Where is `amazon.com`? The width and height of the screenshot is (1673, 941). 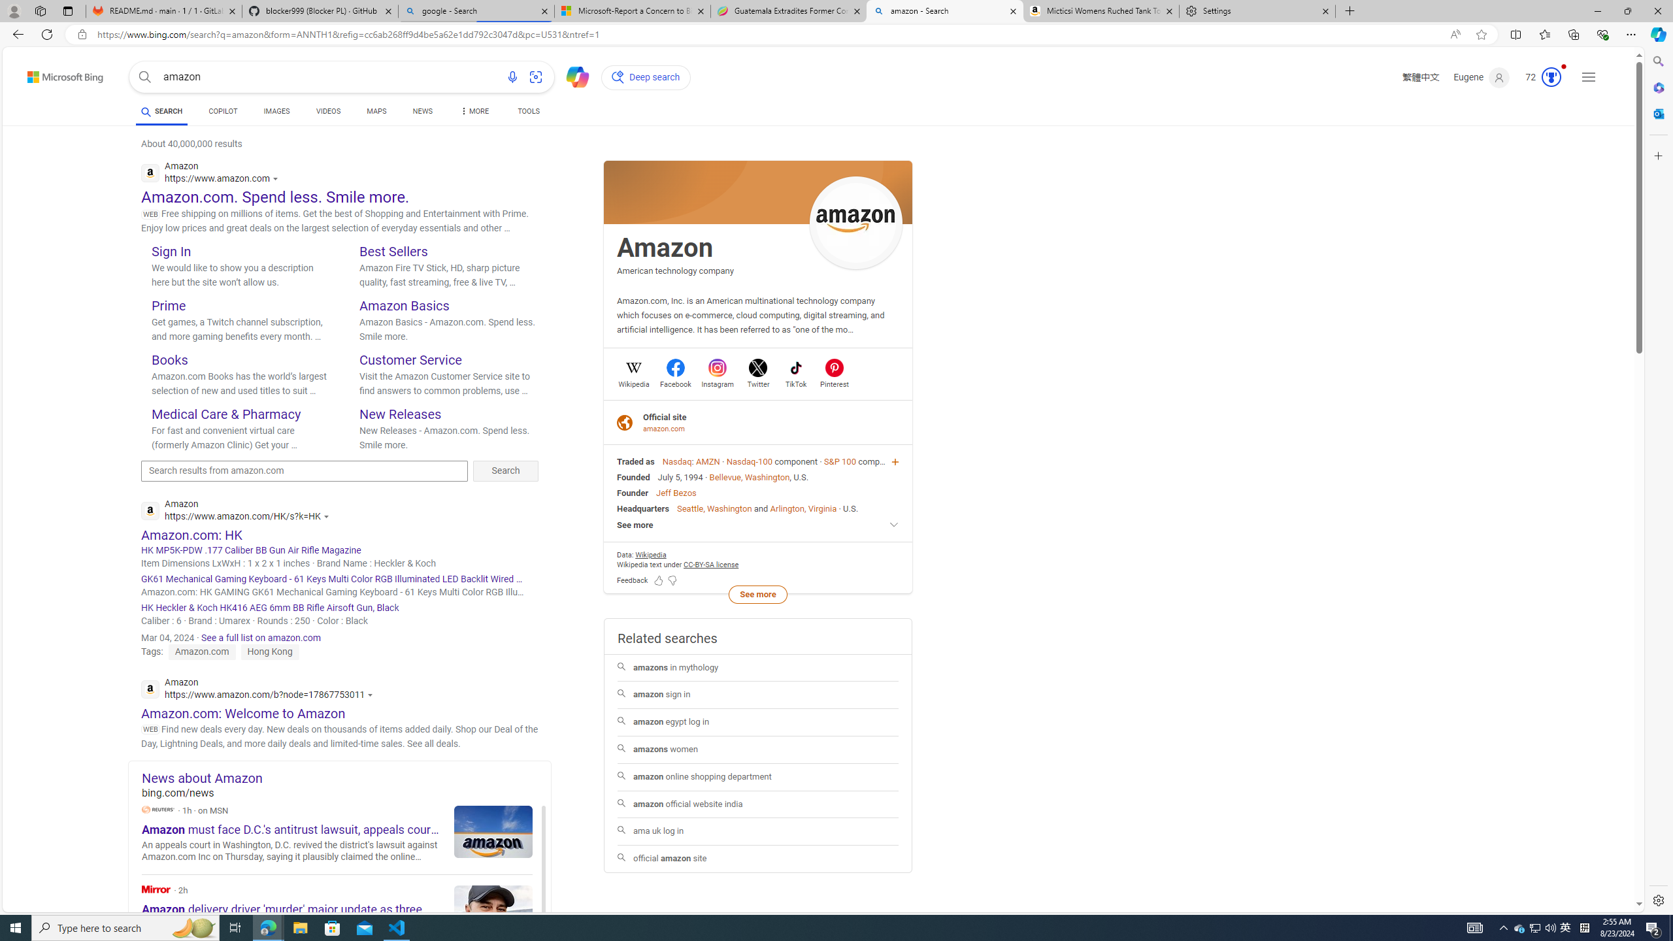
amazon.com is located at coordinates (665, 429).